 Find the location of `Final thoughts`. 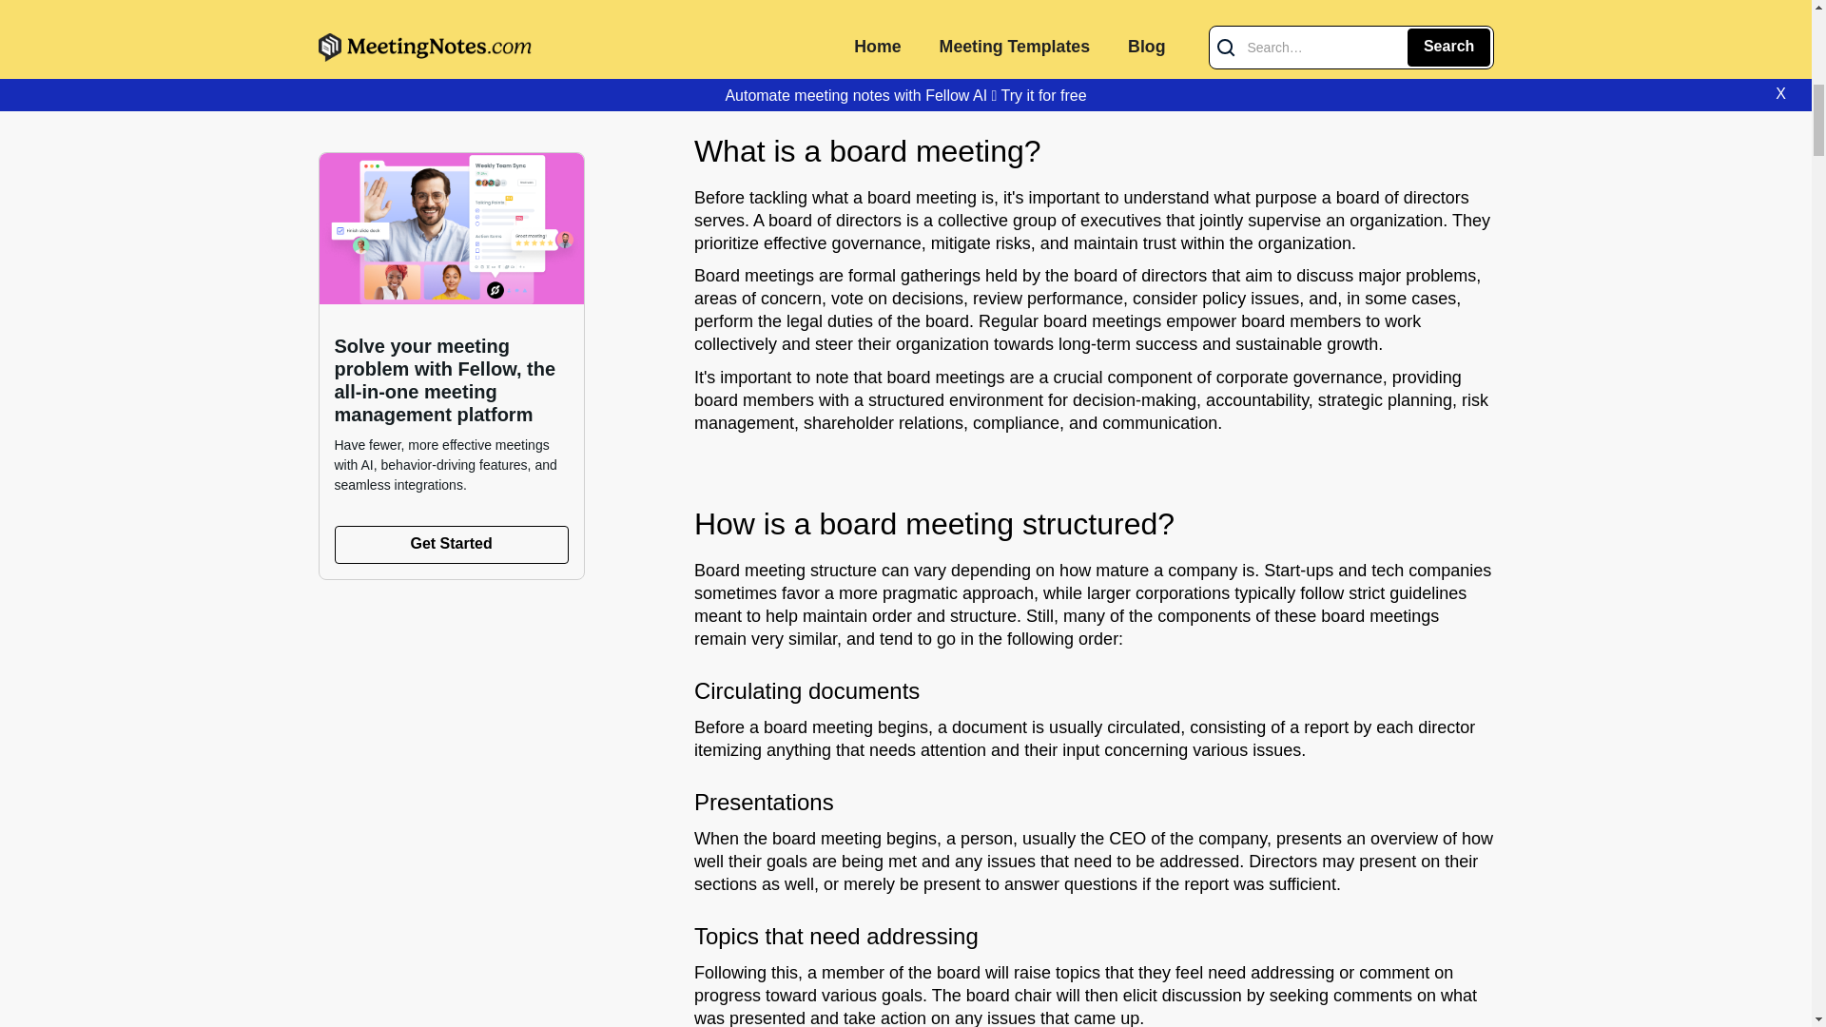

Final thoughts is located at coordinates (778, 82).